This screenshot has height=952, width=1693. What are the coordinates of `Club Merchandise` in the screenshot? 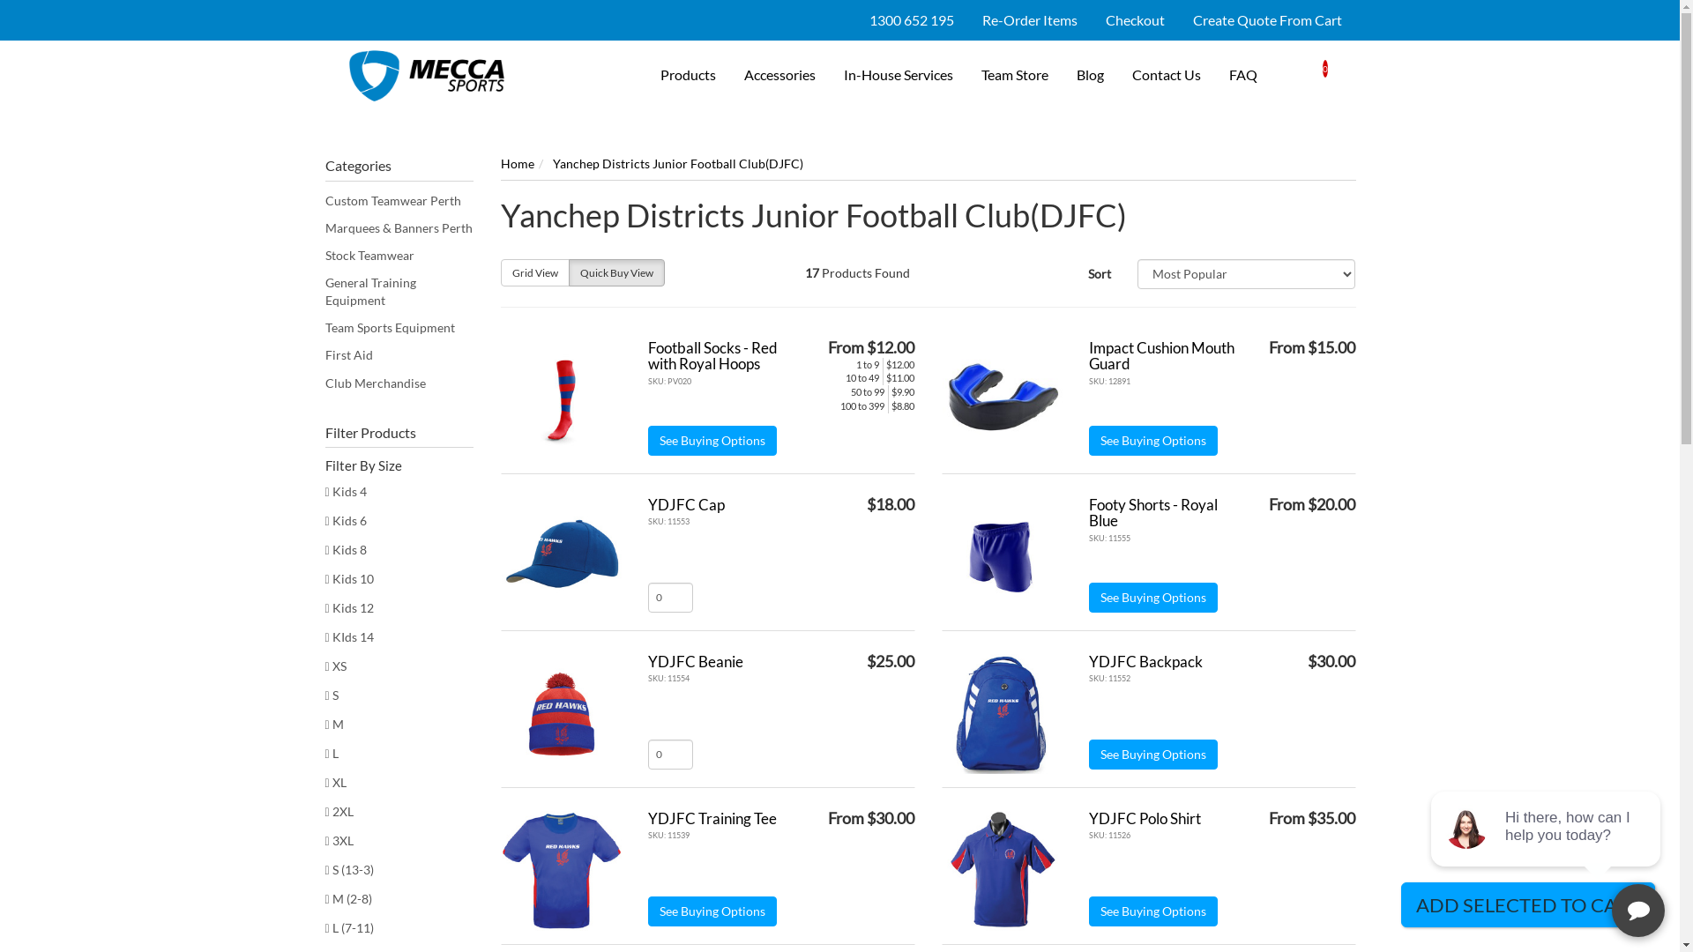 It's located at (399, 383).